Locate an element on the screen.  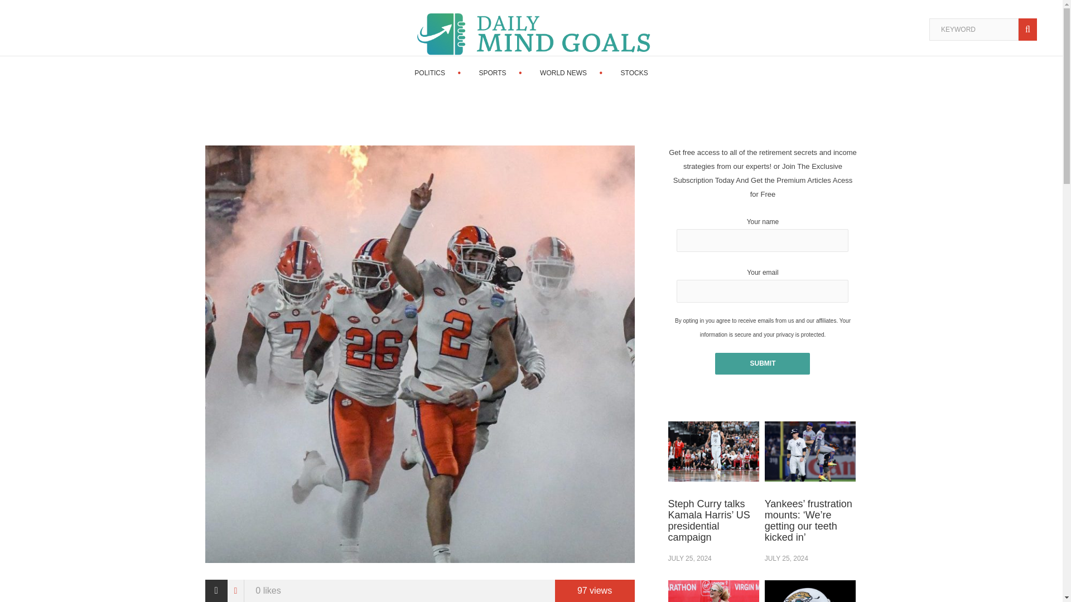
Politics is located at coordinates (430, 72).